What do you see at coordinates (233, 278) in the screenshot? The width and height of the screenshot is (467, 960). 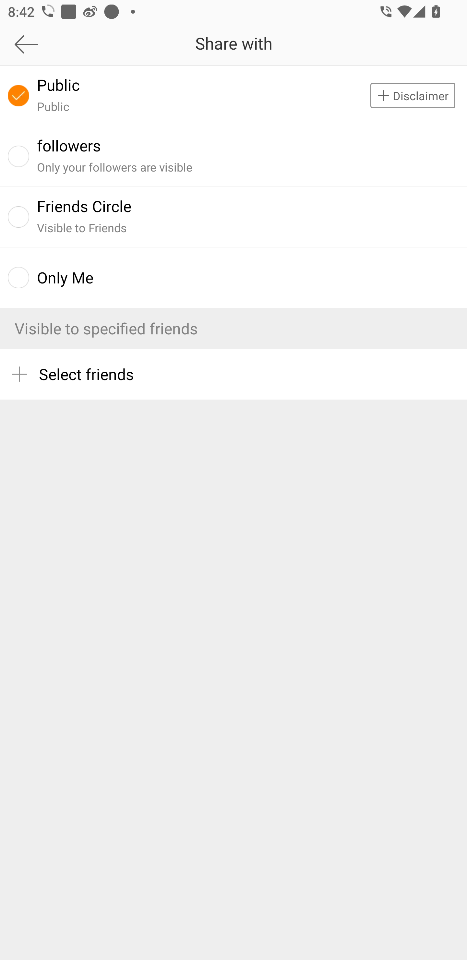 I see `Only Me` at bounding box center [233, 278].